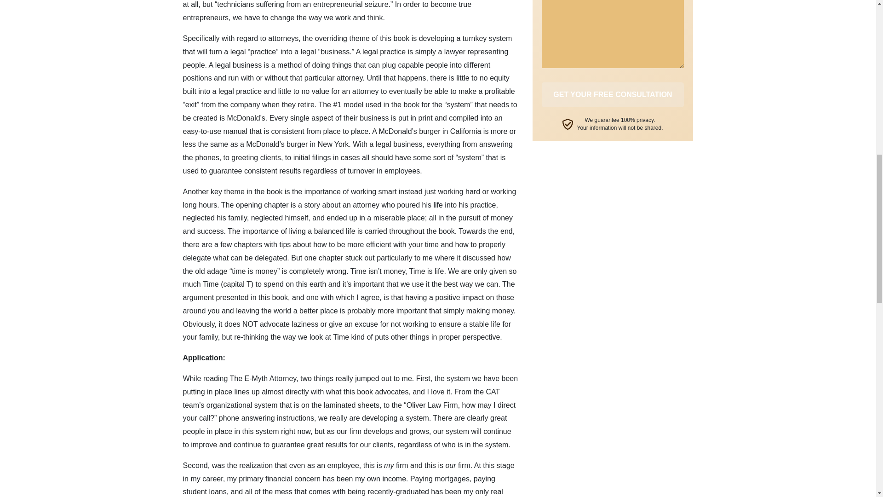  What do you see at coordinates (613, 95) in the screenshot?
I see `Get Your Free Consultation` at bounding box center [613, 95].